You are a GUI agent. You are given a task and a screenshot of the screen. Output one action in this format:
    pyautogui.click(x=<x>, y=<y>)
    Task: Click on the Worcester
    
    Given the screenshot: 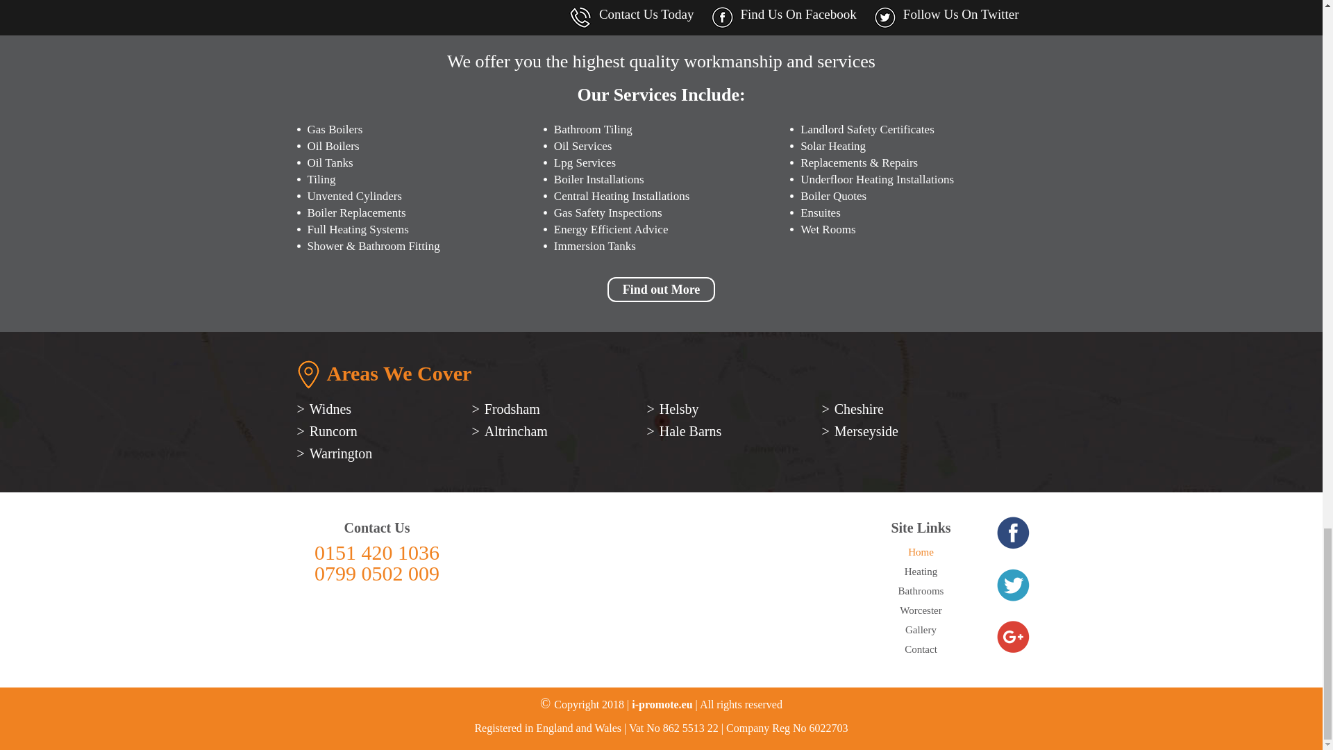 What is the action you would take?
    pyautogui.click(x=921, y=610)
    